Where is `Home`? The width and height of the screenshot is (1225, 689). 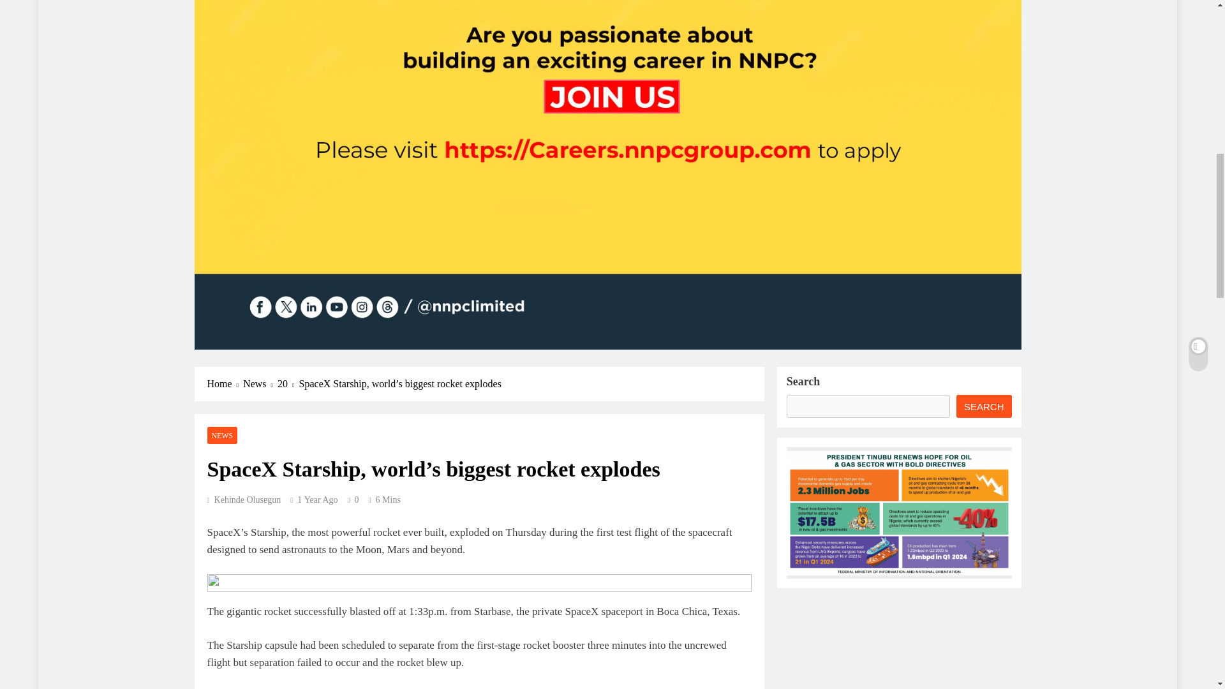
Home is located at coordinates (225, 384).